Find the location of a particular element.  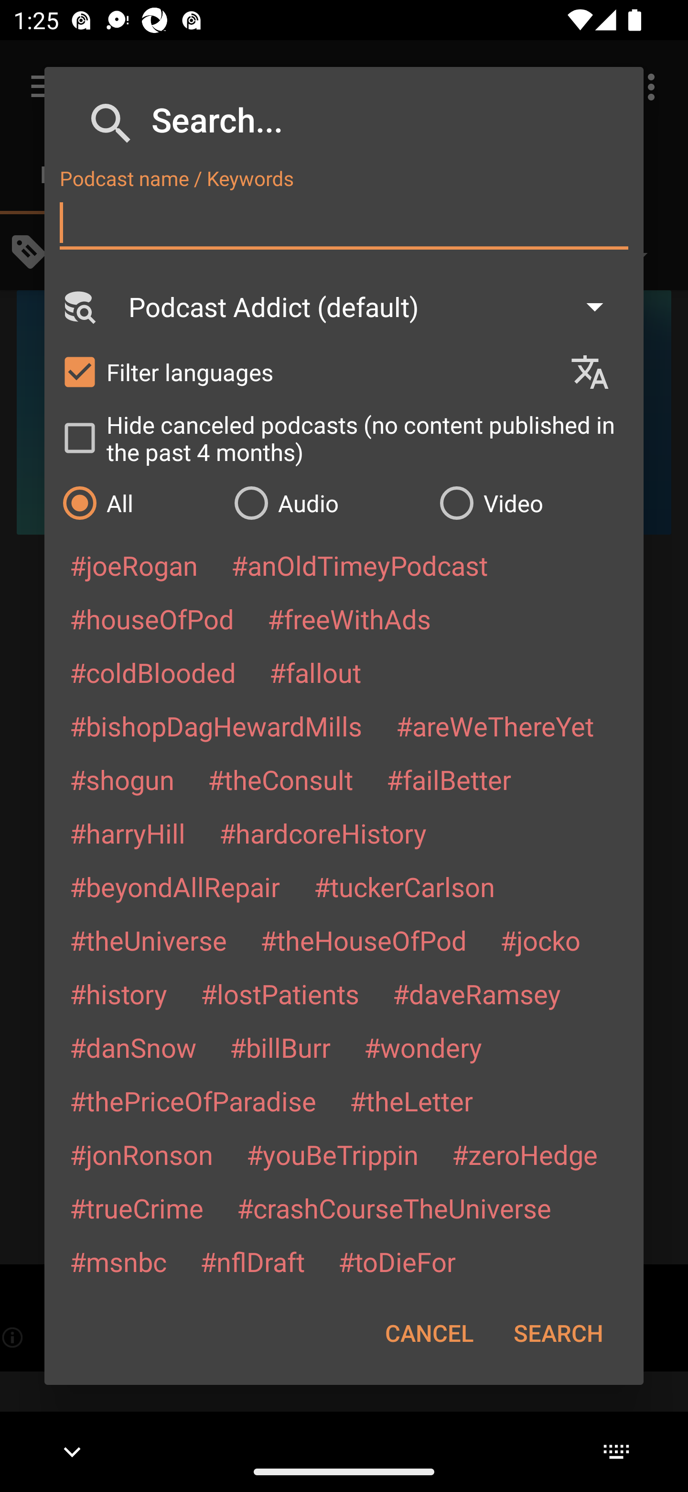

#theLetter is located at coordinates (411, 1101).